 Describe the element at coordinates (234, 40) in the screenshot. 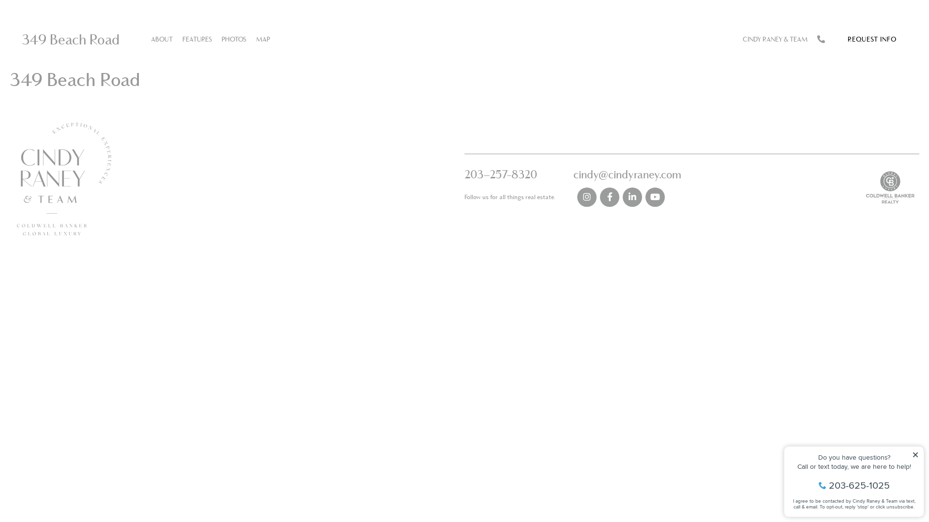

I see `PHOTOS` at that location.